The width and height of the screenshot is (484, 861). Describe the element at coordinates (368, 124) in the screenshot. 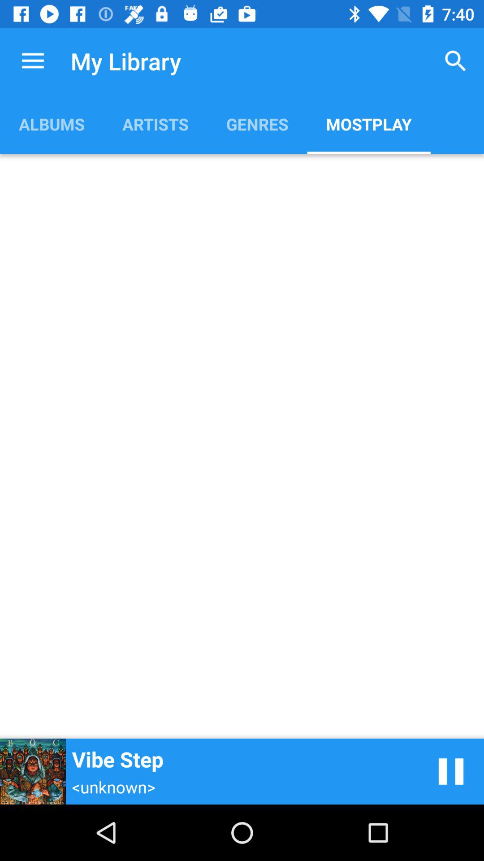

I see `turn off the icon next to genres item` at that location.